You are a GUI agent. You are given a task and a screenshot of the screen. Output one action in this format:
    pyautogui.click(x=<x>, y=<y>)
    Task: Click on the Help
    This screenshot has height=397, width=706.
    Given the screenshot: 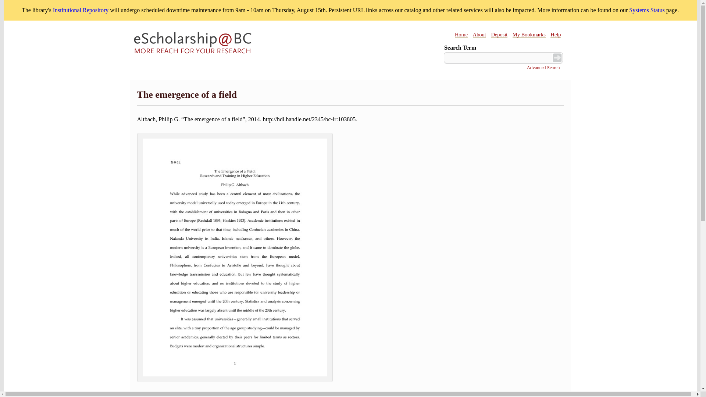 What is the action you would take?
    pyautogui.click(x=555, y=35)
    